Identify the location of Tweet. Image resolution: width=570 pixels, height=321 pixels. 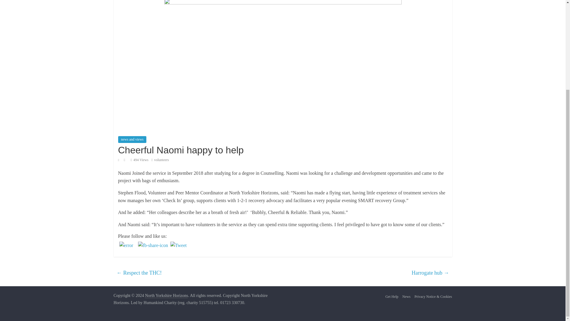
(179, 246).